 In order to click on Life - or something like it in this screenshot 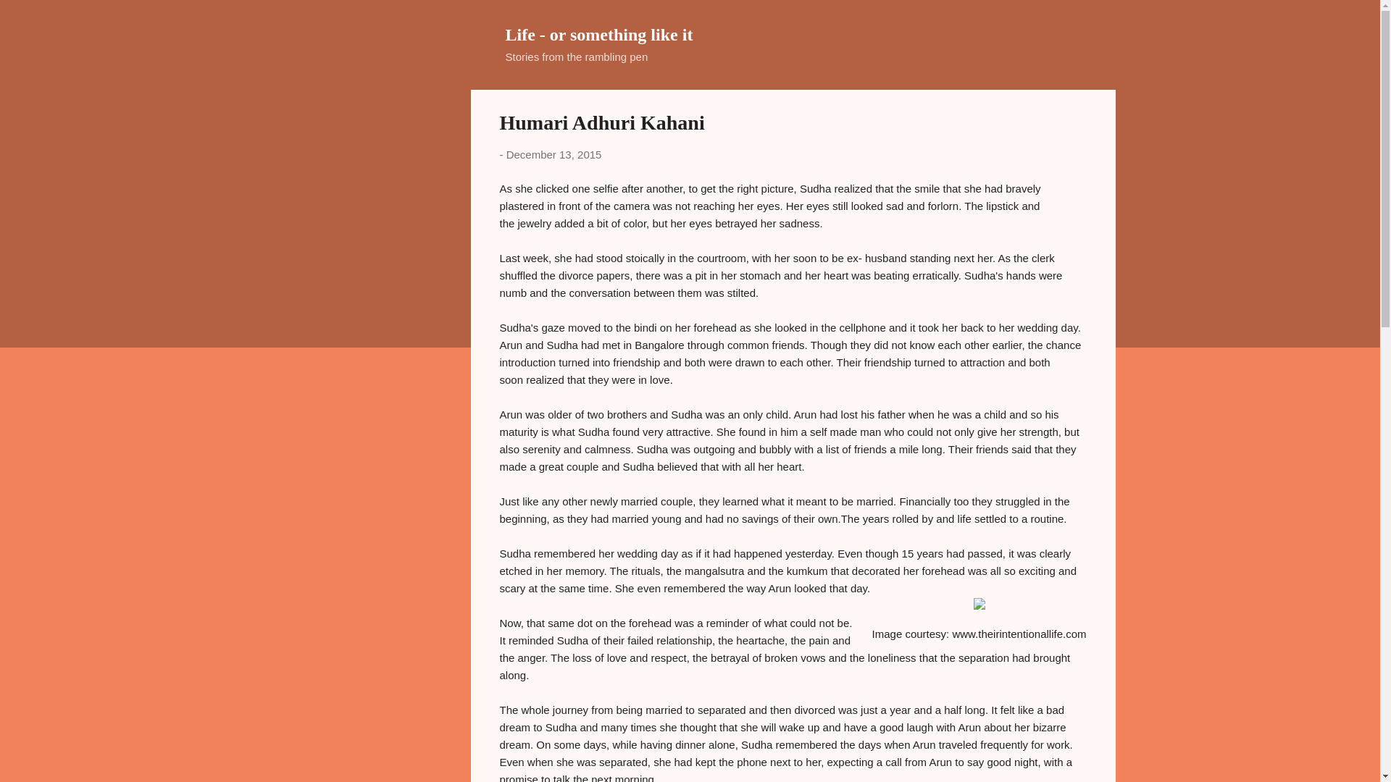, I will do `click(599, 34)`.